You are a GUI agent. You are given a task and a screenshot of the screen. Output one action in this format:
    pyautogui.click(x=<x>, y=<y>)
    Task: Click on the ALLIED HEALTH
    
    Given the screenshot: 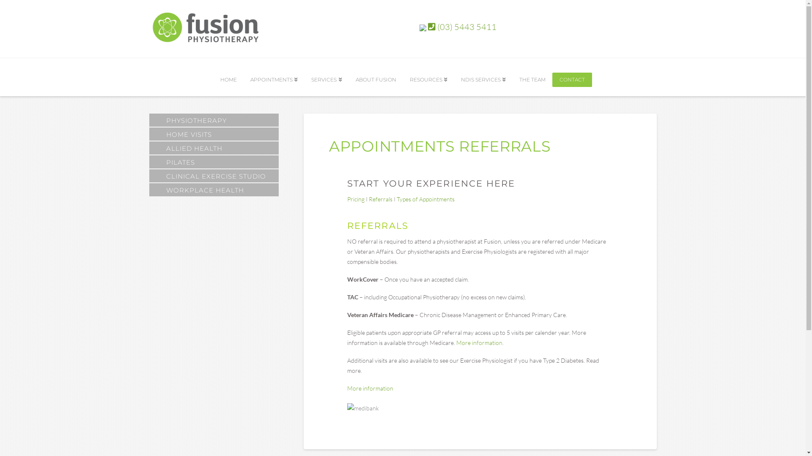 What is the action you would take?
    pyautogui.click(x=214, y=149)
    